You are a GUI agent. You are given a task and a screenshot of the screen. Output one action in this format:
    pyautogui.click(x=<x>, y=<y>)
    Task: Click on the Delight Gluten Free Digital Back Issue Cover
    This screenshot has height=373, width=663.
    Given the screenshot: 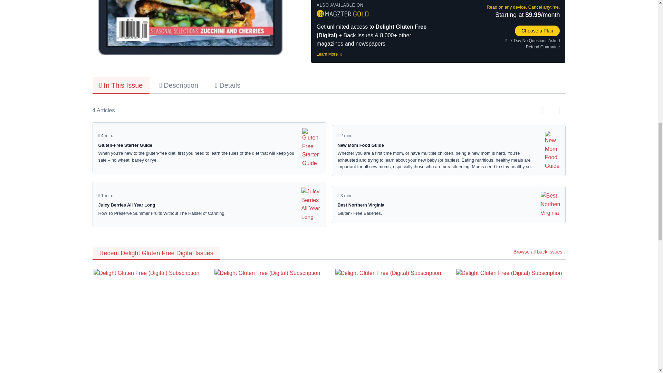 What is the action you would take?
    pyautogui.click(x=191, y=28)
    